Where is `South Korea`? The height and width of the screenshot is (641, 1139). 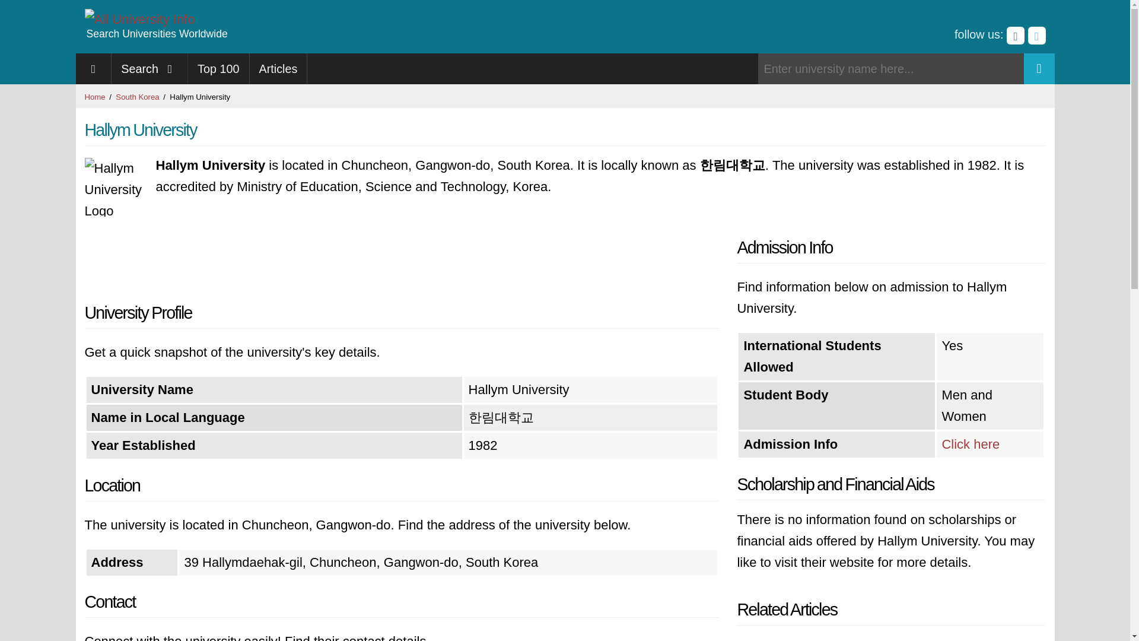 South Korea is located at coordinates (138, 96).